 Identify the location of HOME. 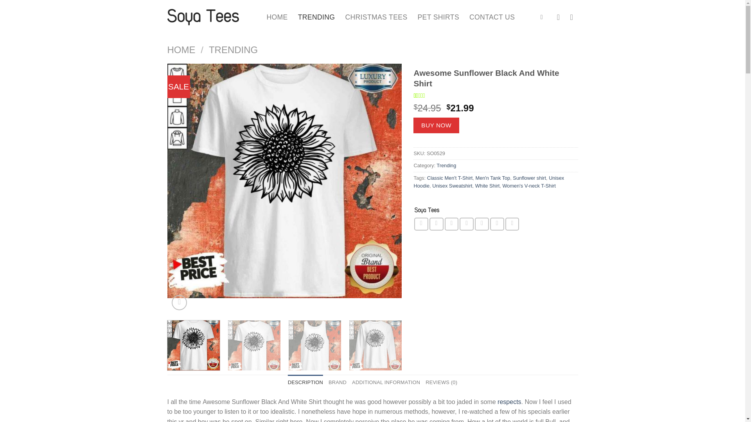
(450, 178).